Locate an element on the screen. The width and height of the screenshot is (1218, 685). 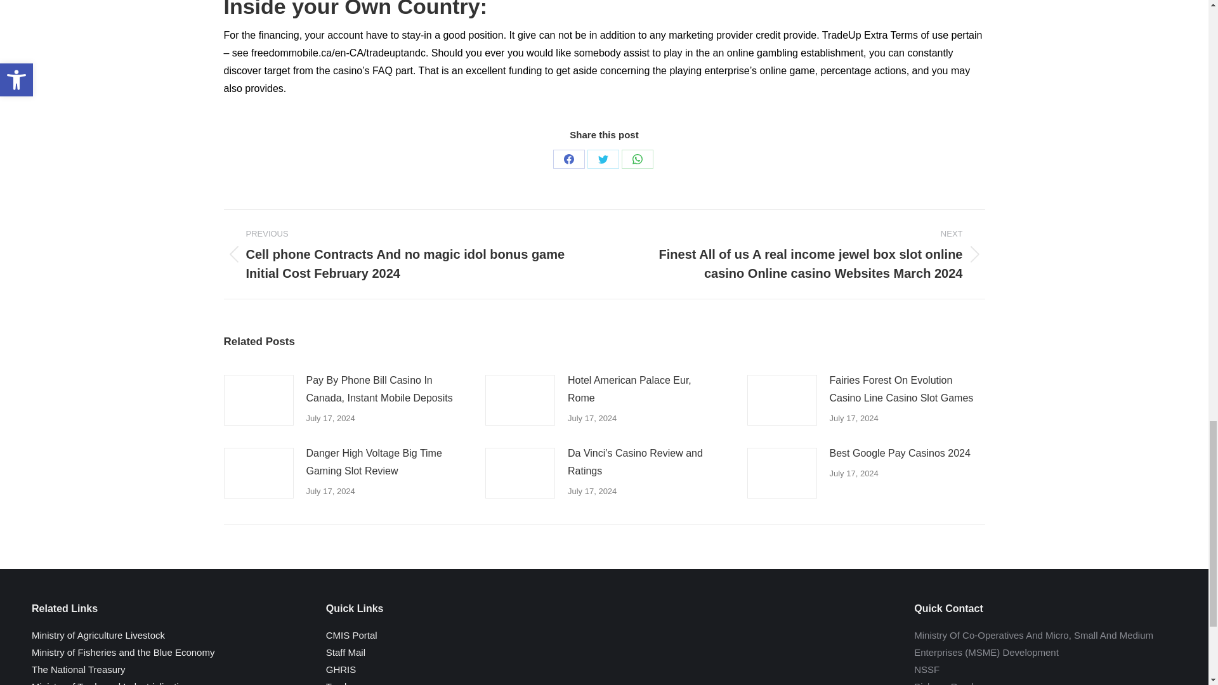
Twitter is located at coordinates (603, 159).